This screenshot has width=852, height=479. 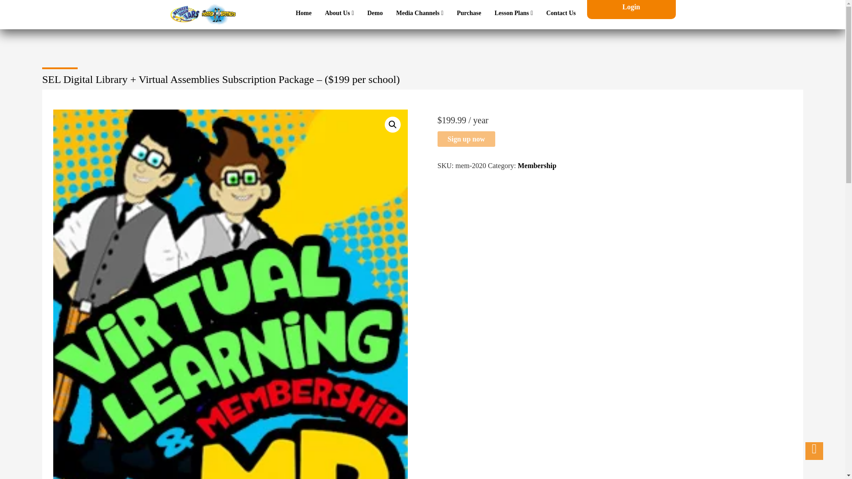 What do you see at coordinates (420, 13) in the screenshot?
I see `Media Channels` at bounding box center [420, 13].